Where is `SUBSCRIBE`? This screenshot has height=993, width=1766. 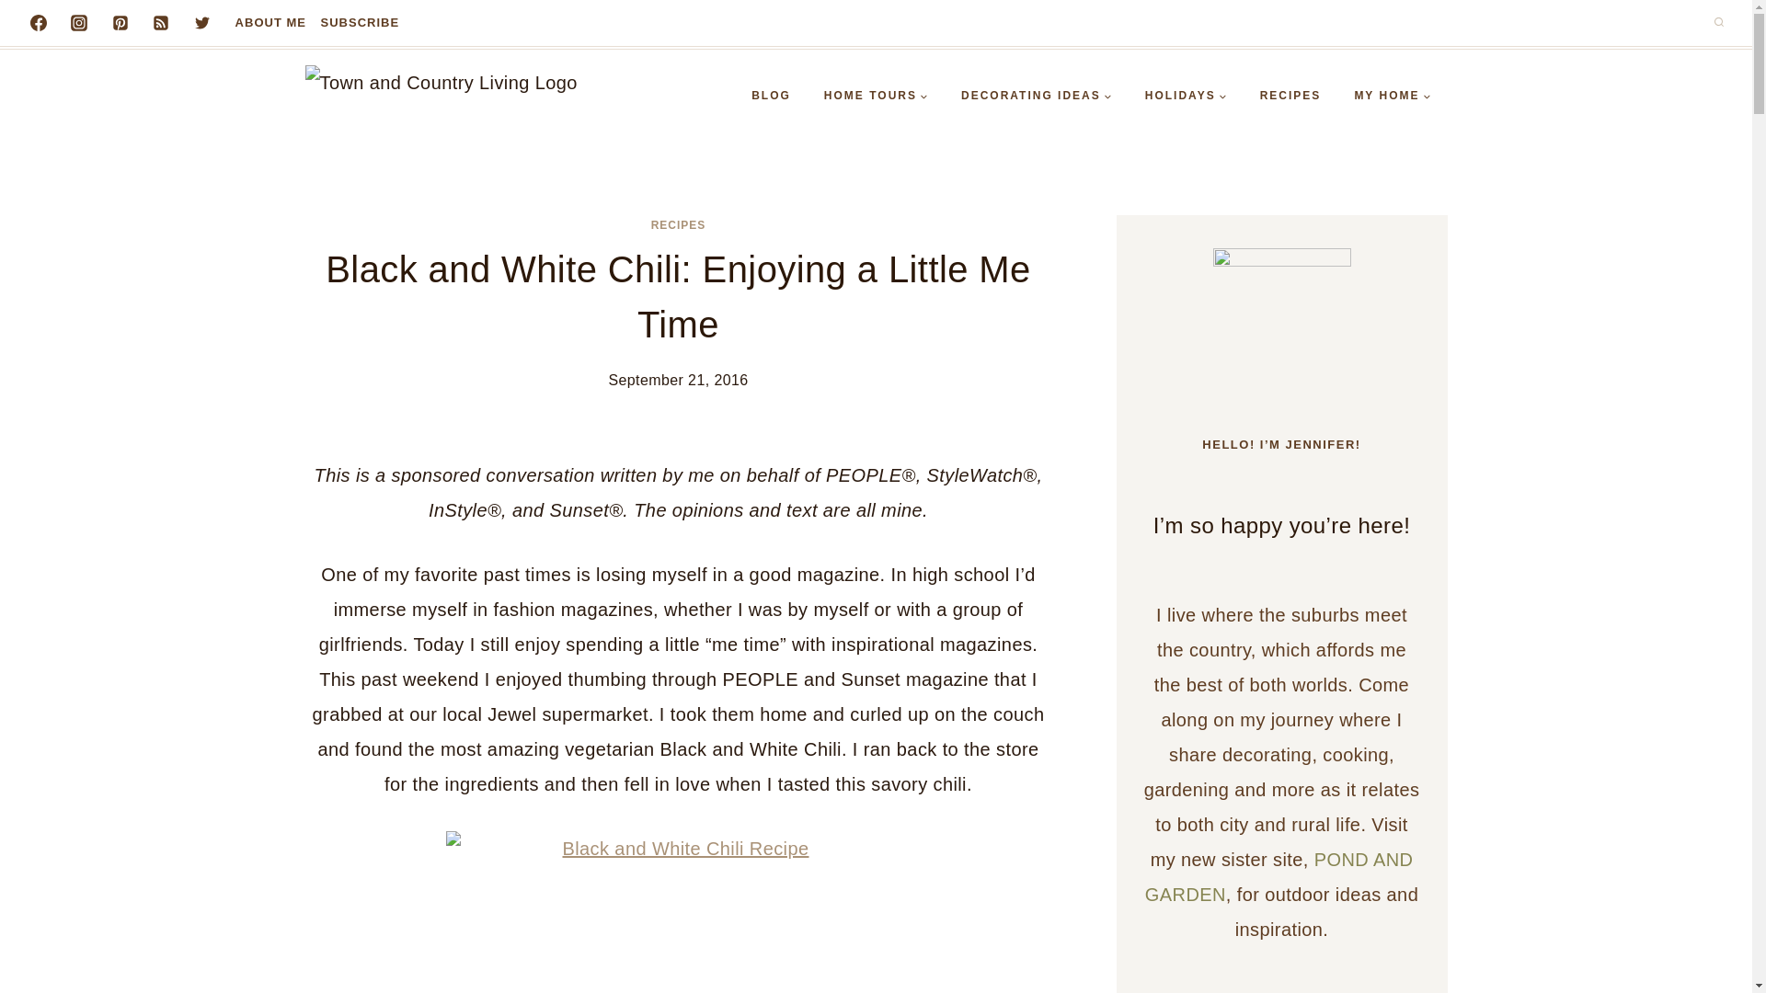 SUBSCRIBE is located at coordinates (360, 23).